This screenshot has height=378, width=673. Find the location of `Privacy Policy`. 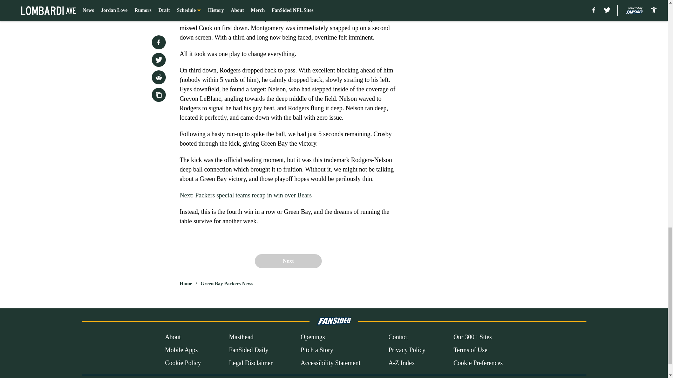

Privacy Policy is located at coordinates (407, 350).